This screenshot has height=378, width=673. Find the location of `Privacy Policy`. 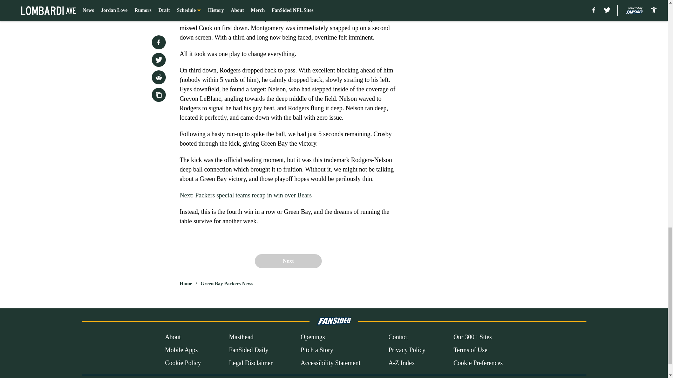

Privacy Policy is located at coordinates (407, 350).